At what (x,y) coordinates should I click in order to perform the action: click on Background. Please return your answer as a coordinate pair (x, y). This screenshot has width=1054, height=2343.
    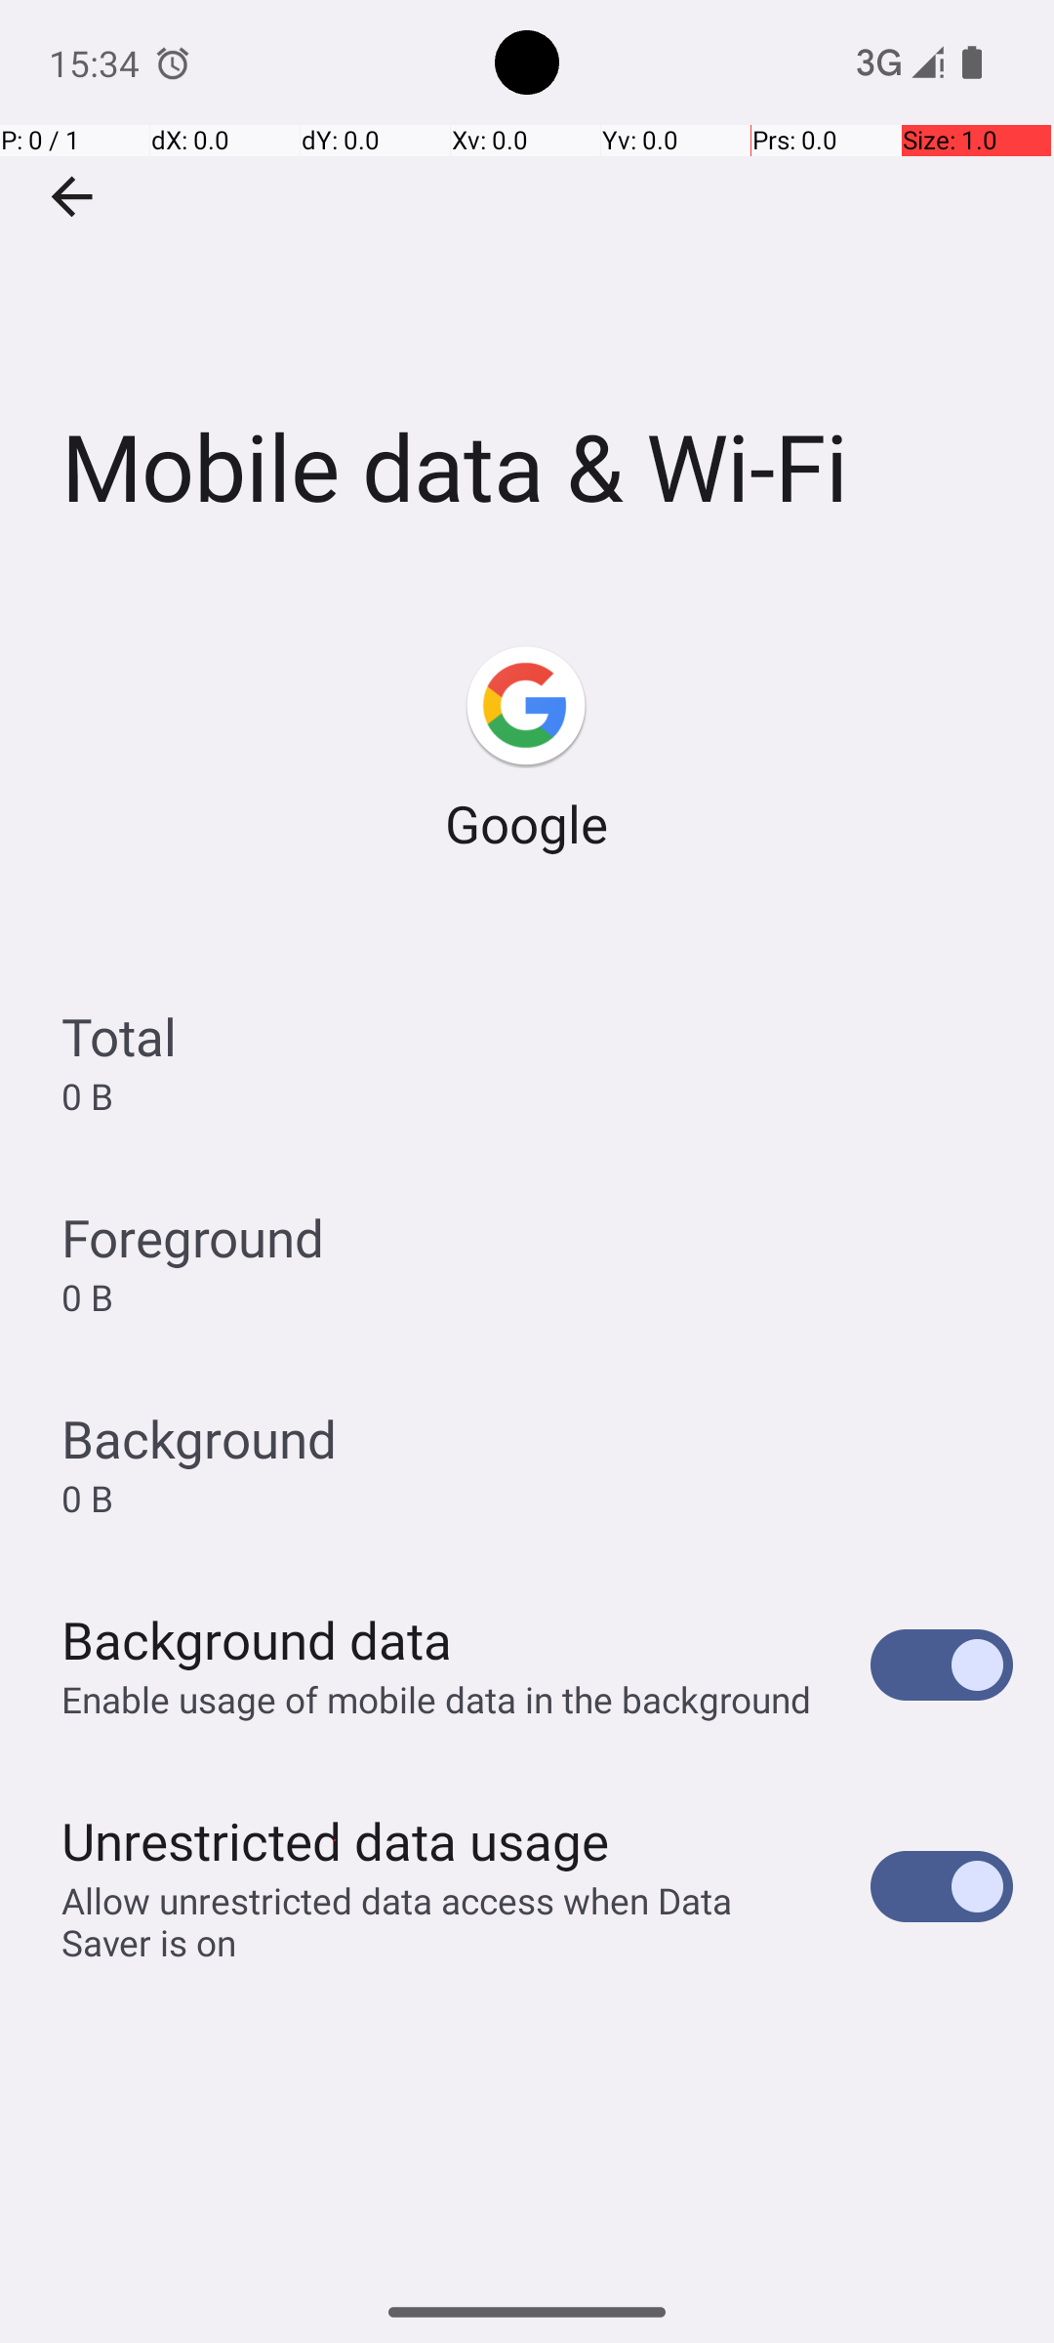
    Looking at the image, I should click on (199, 1439).